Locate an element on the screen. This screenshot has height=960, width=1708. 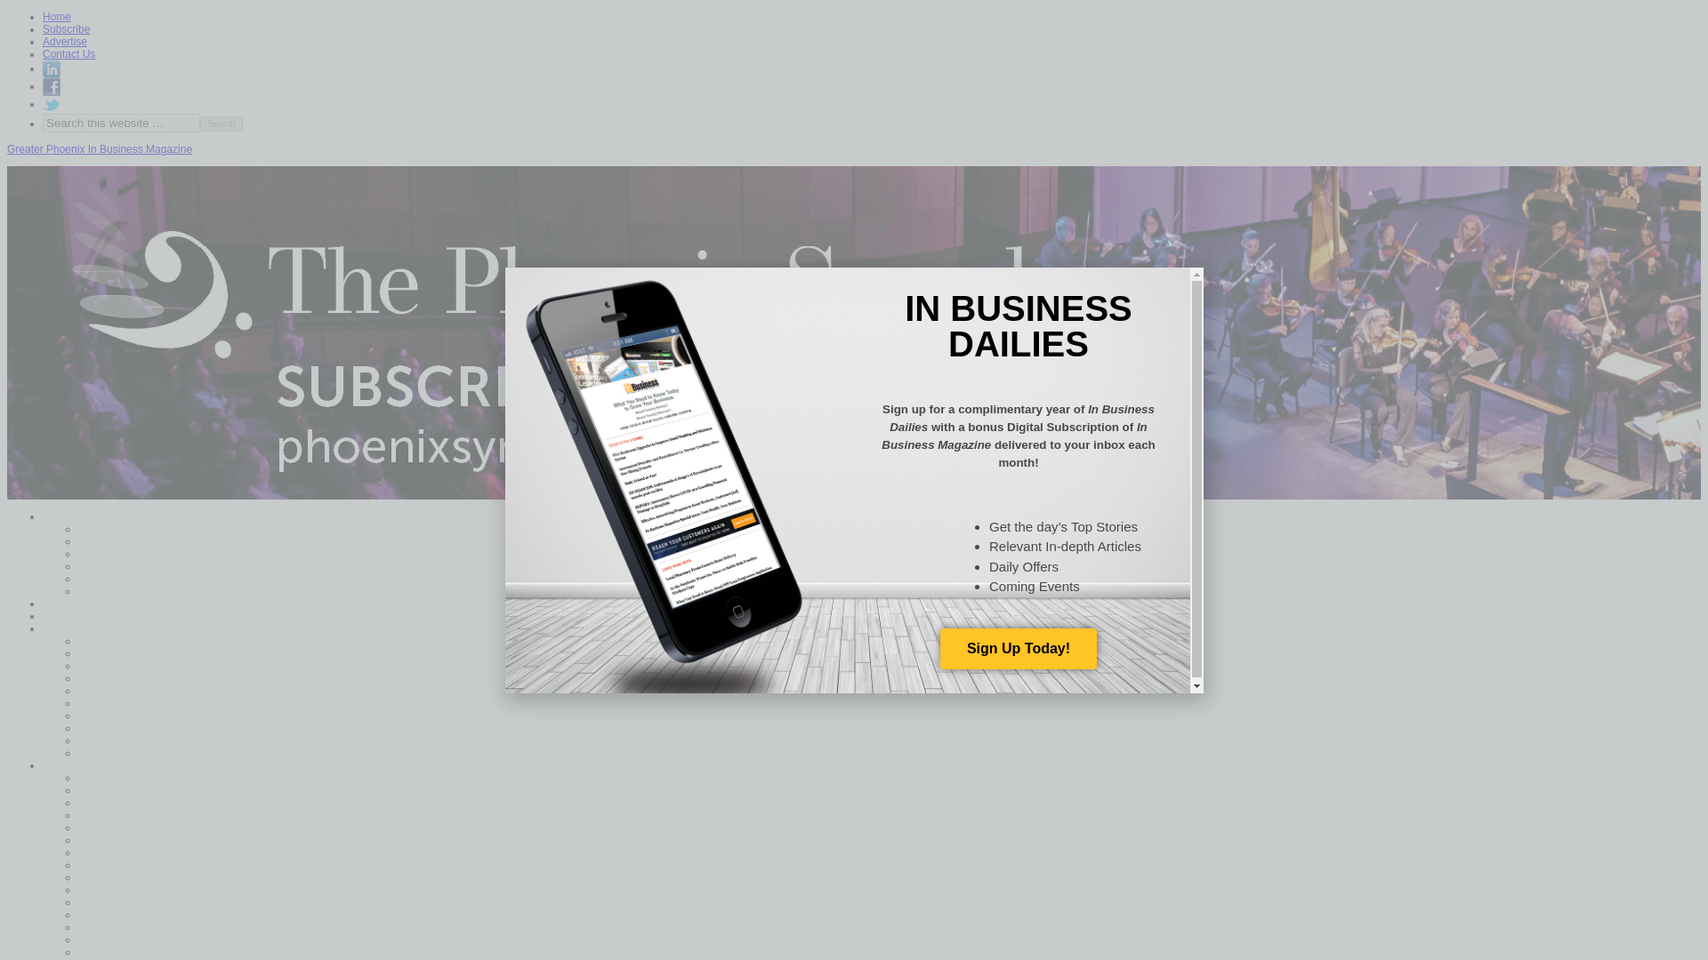
Departments is located at coordinates (135, 554).